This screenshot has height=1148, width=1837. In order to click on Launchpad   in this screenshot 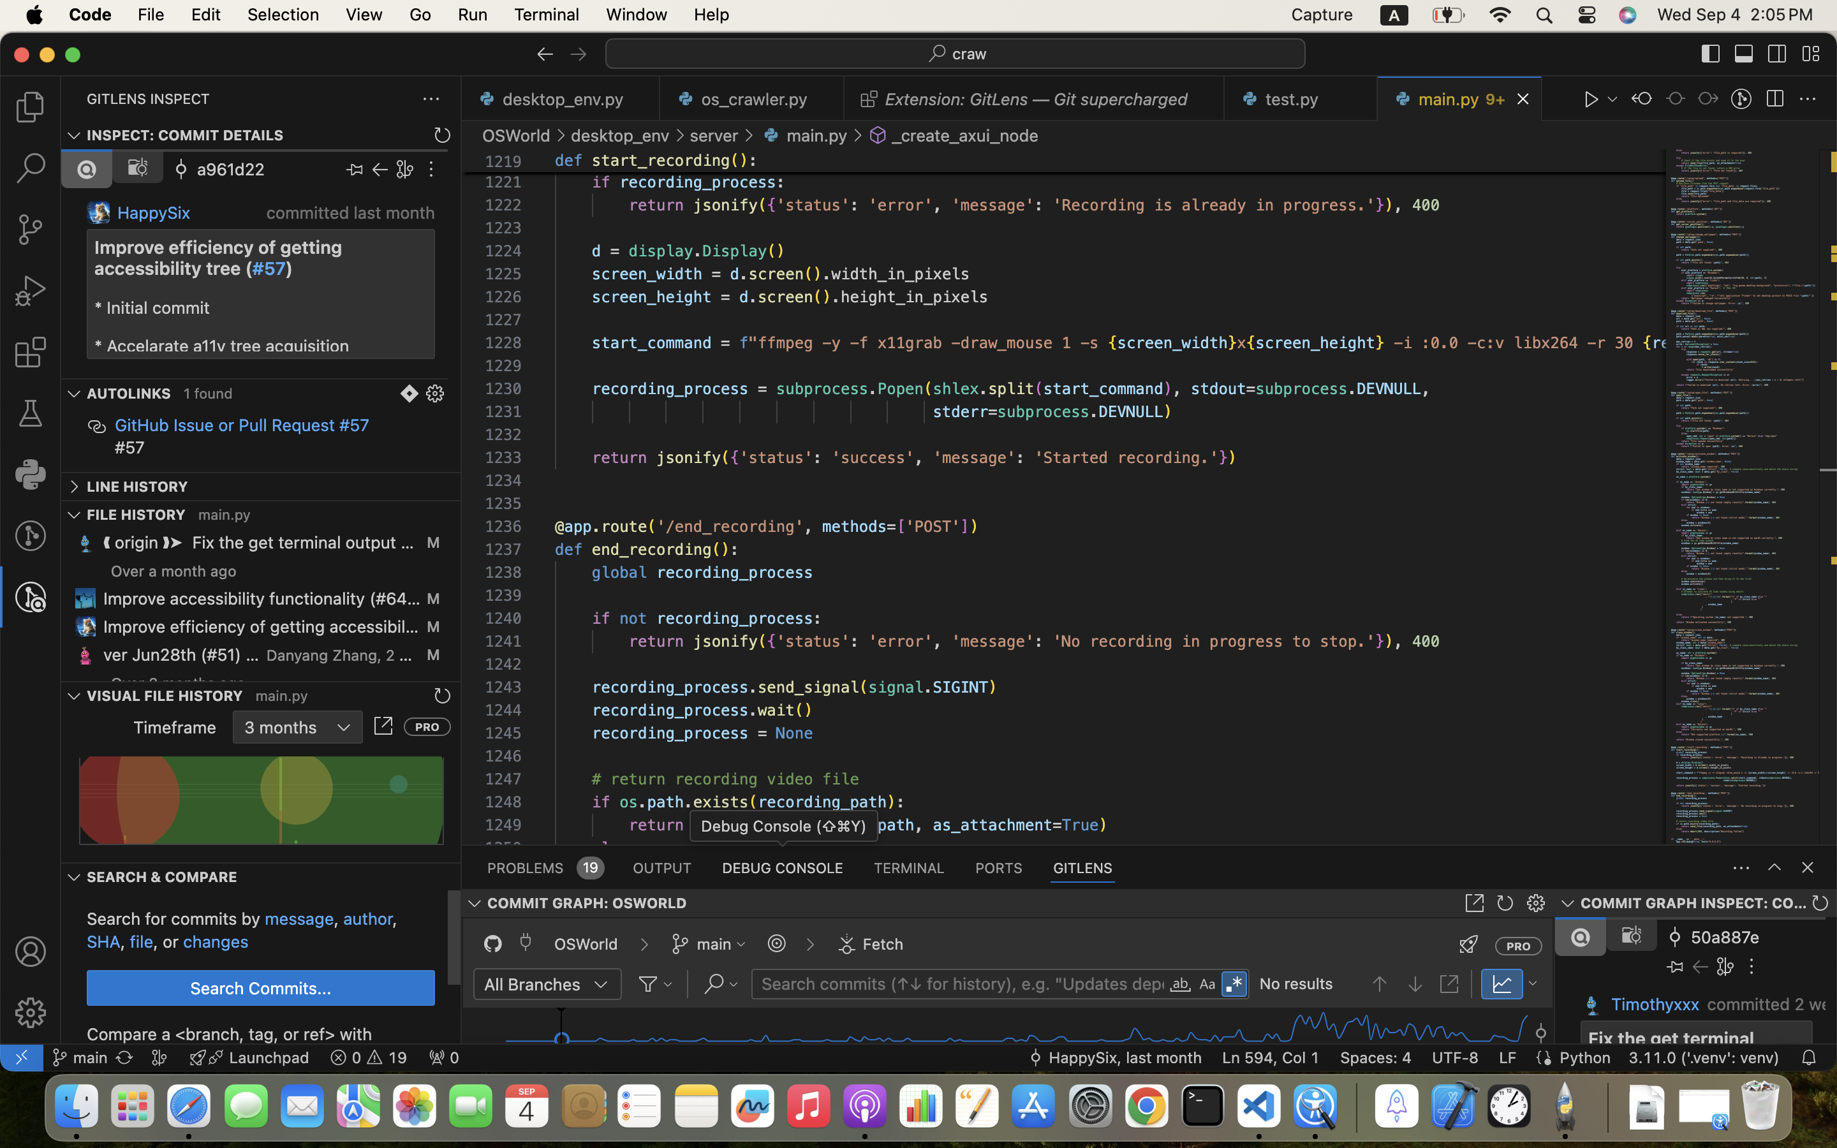, I will do `click(249, 1057)`.